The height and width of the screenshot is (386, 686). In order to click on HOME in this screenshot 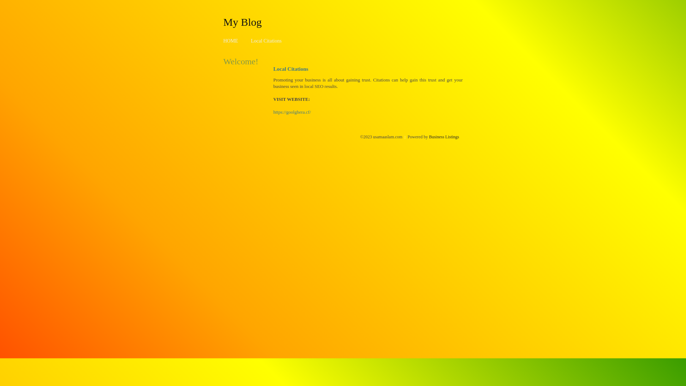, I will do `click(231, 41)`.